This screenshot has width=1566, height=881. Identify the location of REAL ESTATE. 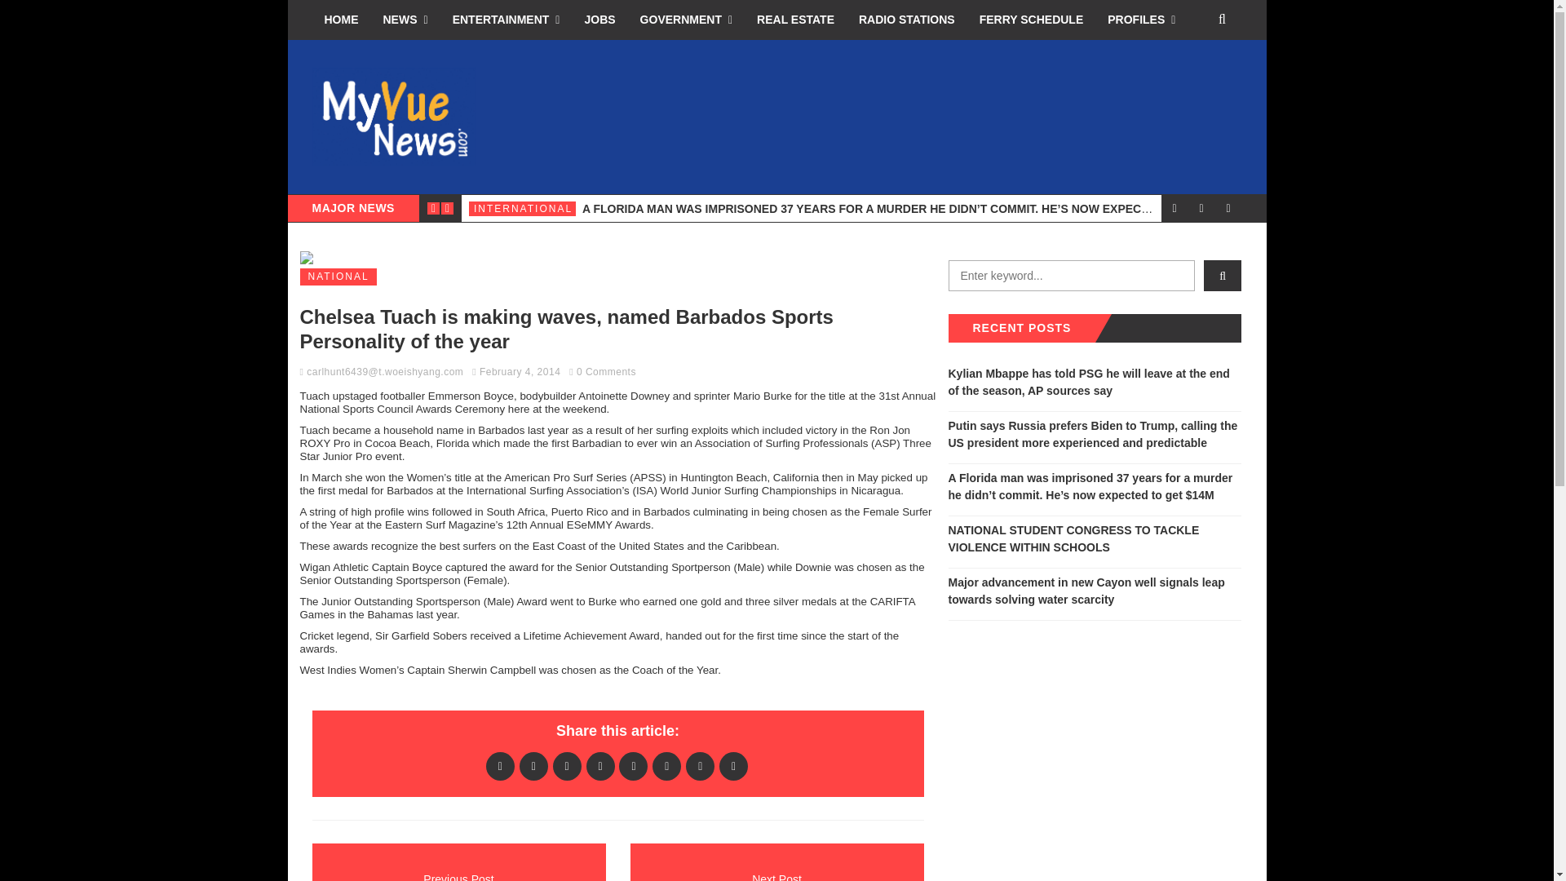
(796, 20).